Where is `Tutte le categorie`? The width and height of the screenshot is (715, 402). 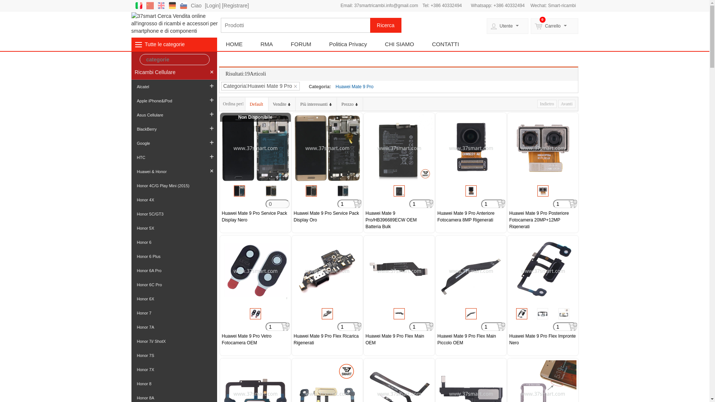
Tutte le categorie is located at coordinates (165, 44).